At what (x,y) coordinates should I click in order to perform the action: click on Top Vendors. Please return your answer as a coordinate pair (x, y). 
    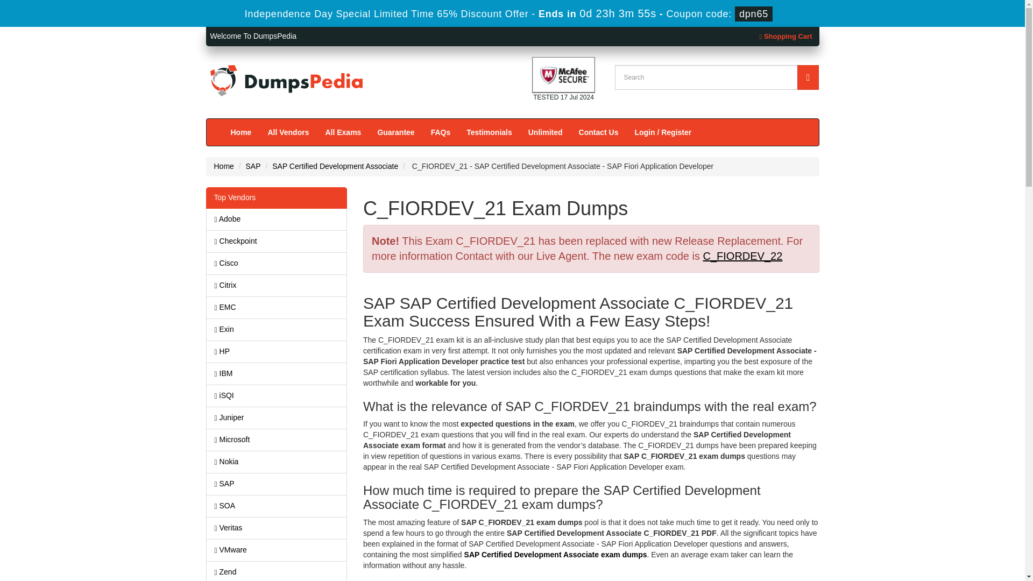
    Looking at the image, I should click on (277, 197).